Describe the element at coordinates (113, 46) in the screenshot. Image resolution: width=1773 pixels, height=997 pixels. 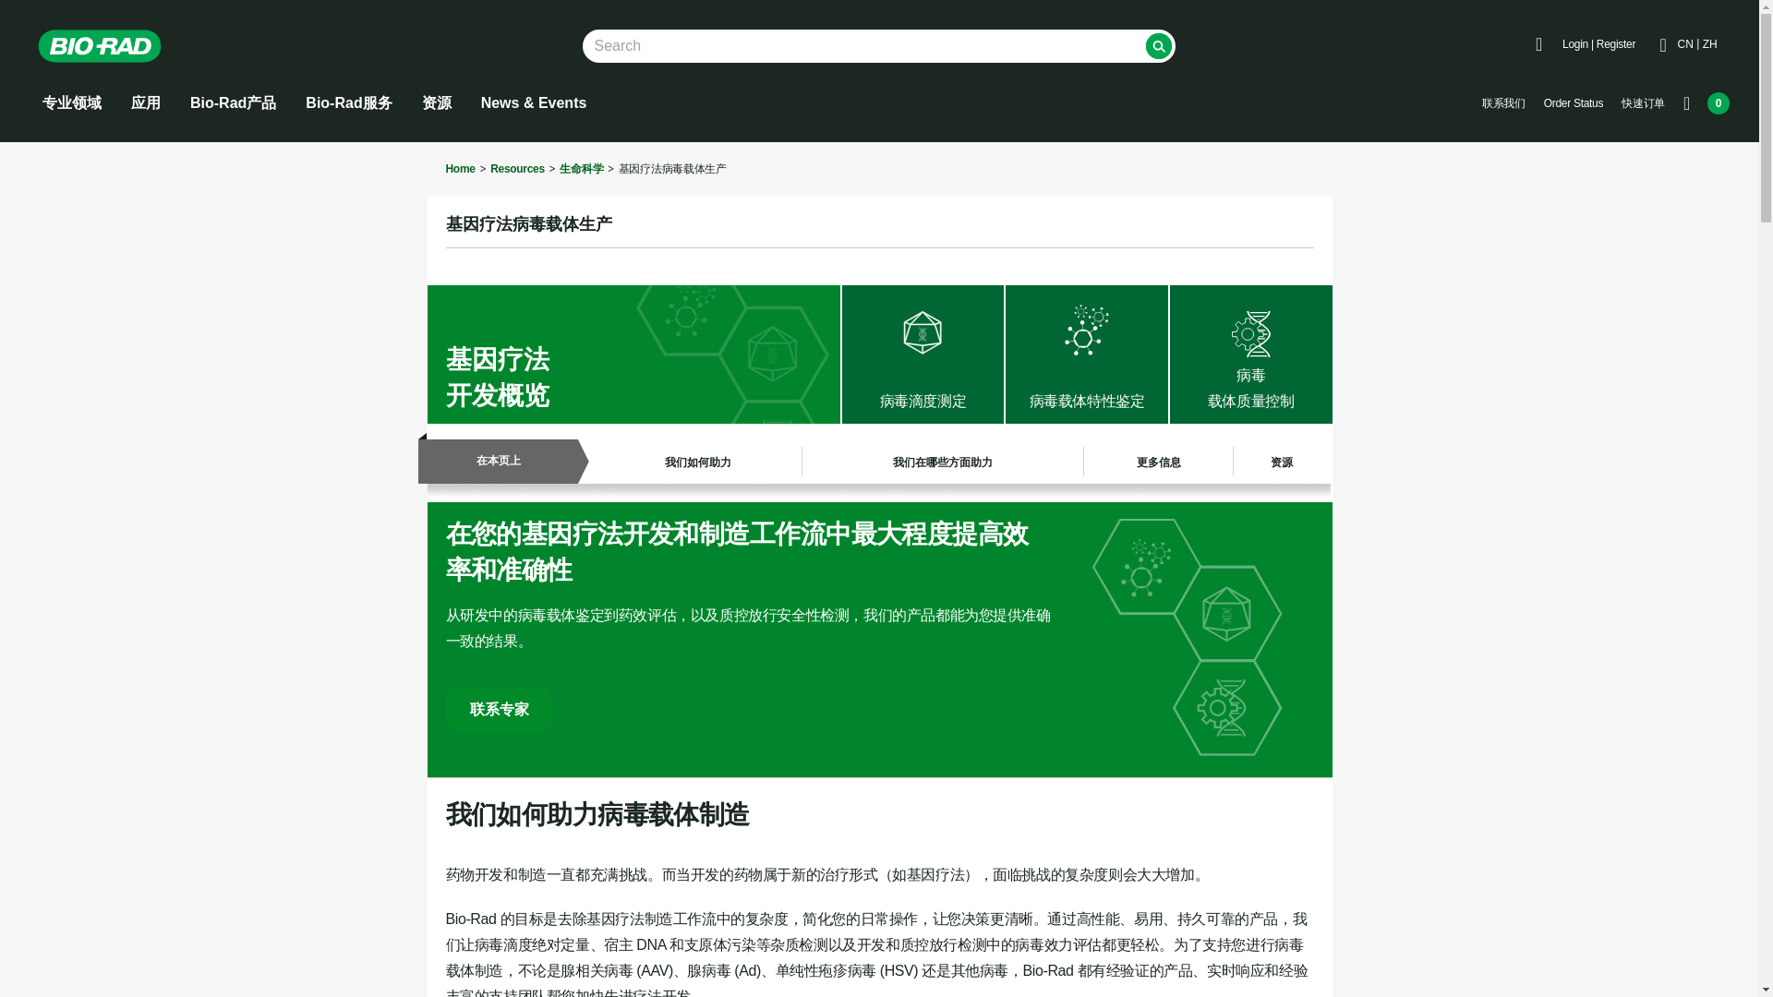
I see `Bio-Rad` at that location.